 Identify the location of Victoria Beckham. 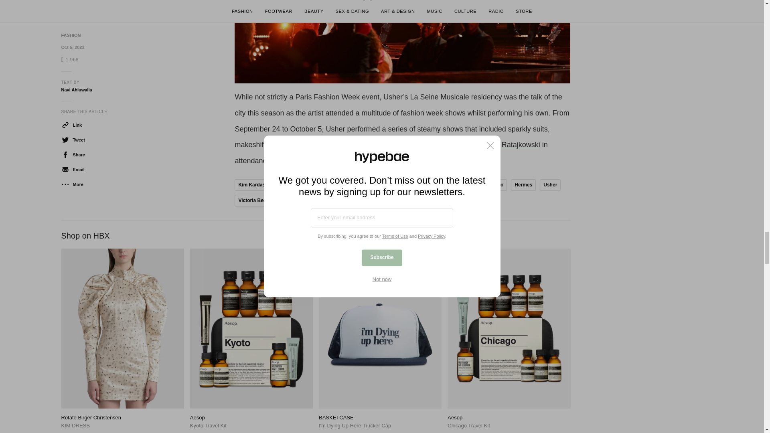
(258, 200).